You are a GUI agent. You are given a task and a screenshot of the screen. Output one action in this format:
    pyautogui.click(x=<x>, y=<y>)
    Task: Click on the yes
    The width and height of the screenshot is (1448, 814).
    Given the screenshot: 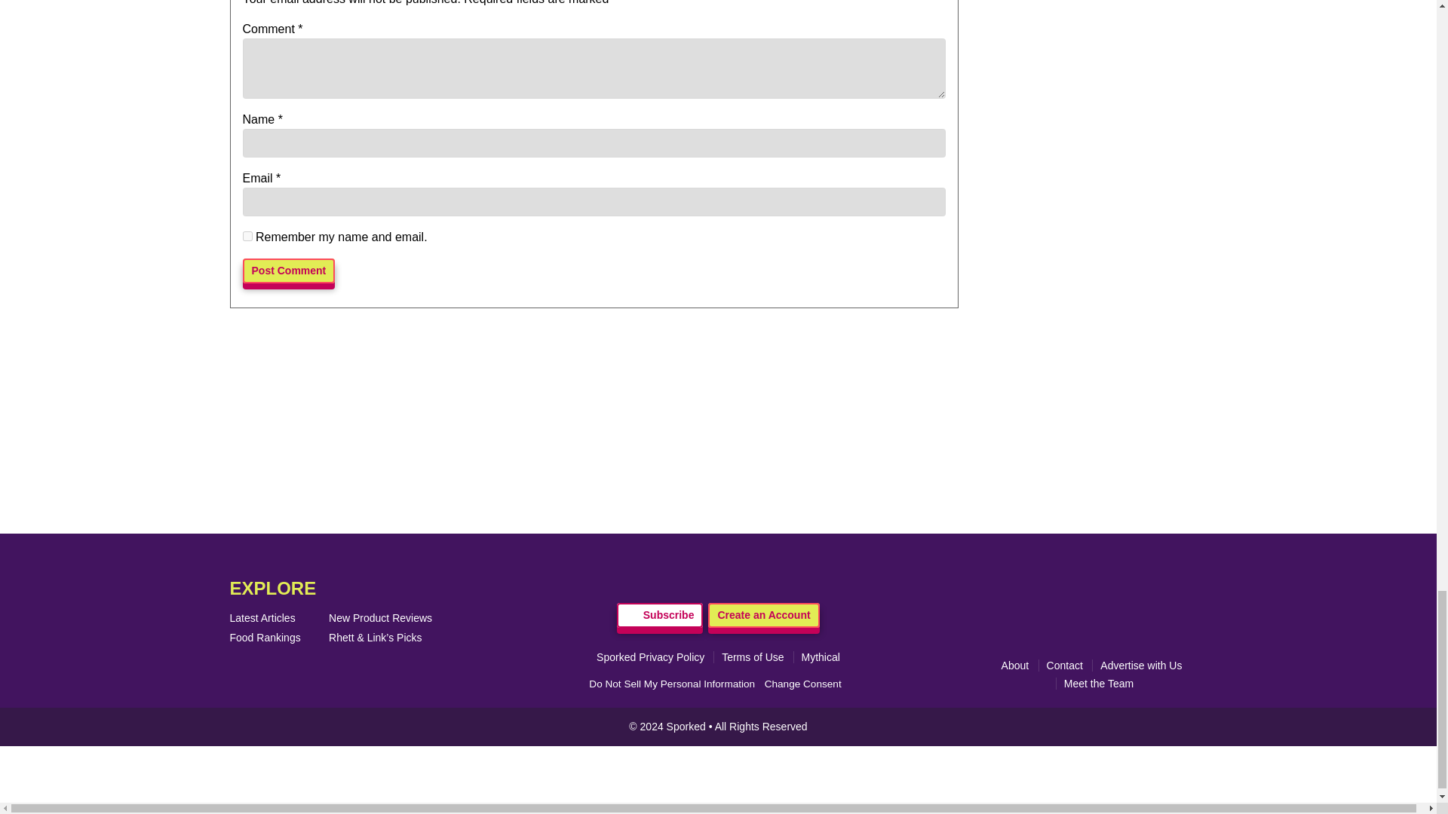 What is the action you would take?
    pyautogui.click(x=247, y=235)
    